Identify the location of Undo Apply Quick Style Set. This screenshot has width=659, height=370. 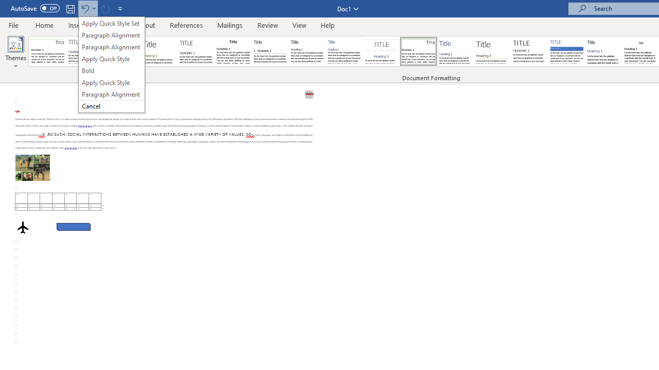
(84, 8).